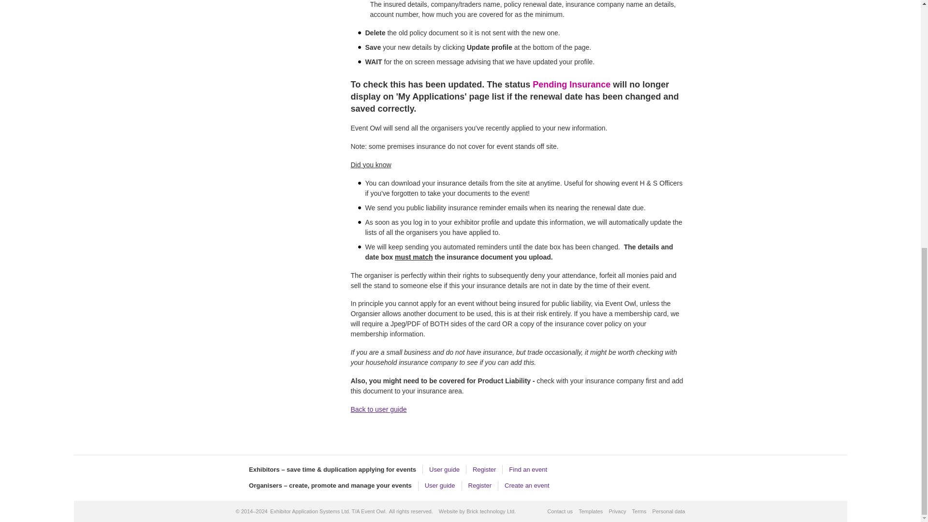 The height and width of the screenshot is (522, 928). What do you see at coordinates (617, 511) in the screenshot?
I see `Privacy` at bounding box center [617, 511].